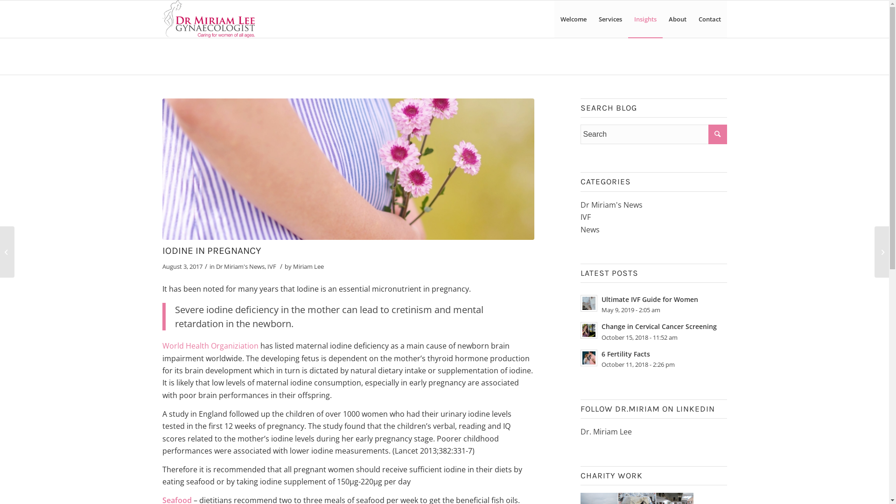  What do you see at coordinates (611, 205) in the screenshot?
I see `Dr Miriam's News` at bounding box center [611, 205].